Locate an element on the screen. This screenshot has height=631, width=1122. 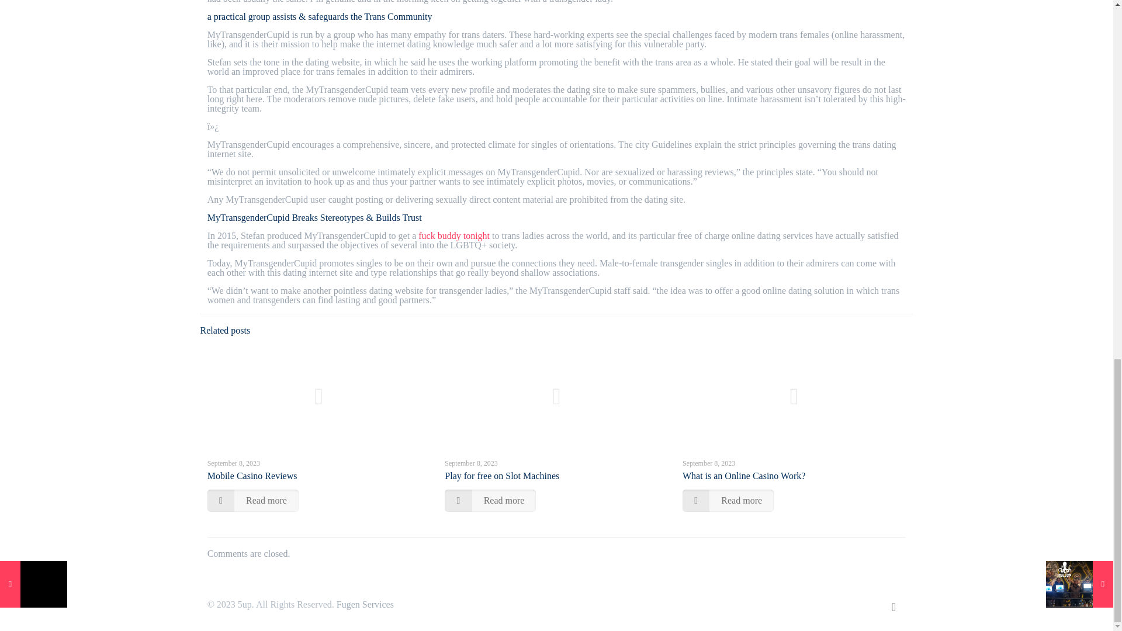
Facebook is located at coordinates (816, 605).